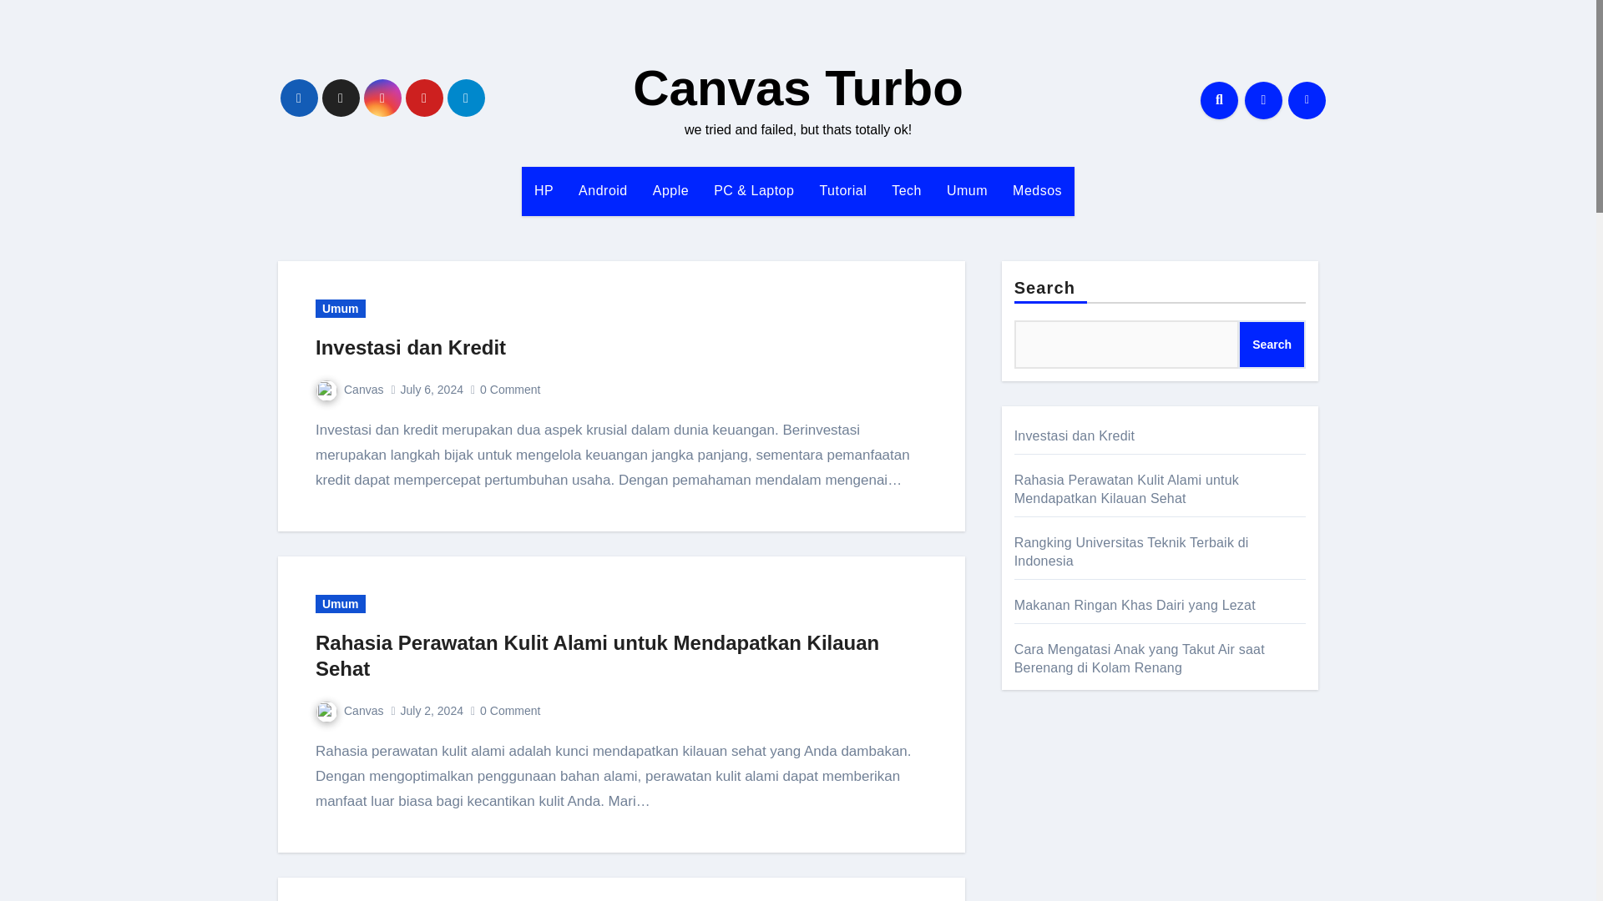  What do you see at coordinates (1037, 190) in the screenshot?
I see `Medsos` at bounding box center [1037, 190].